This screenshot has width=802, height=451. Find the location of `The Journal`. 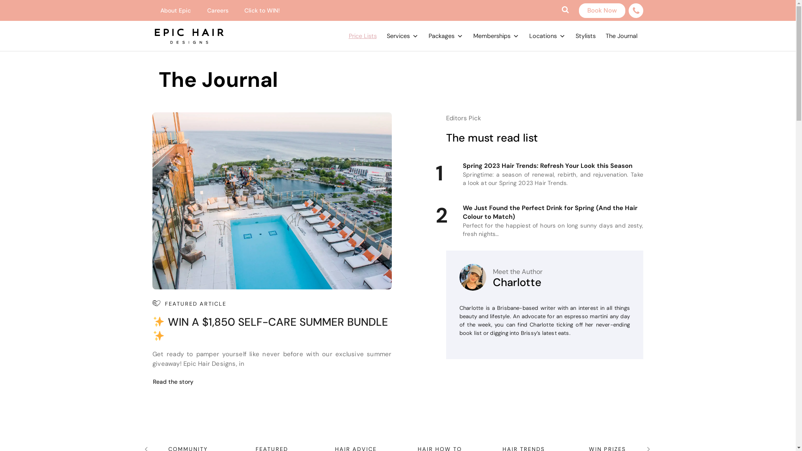

The Journal is located at coordinates (622, 36).